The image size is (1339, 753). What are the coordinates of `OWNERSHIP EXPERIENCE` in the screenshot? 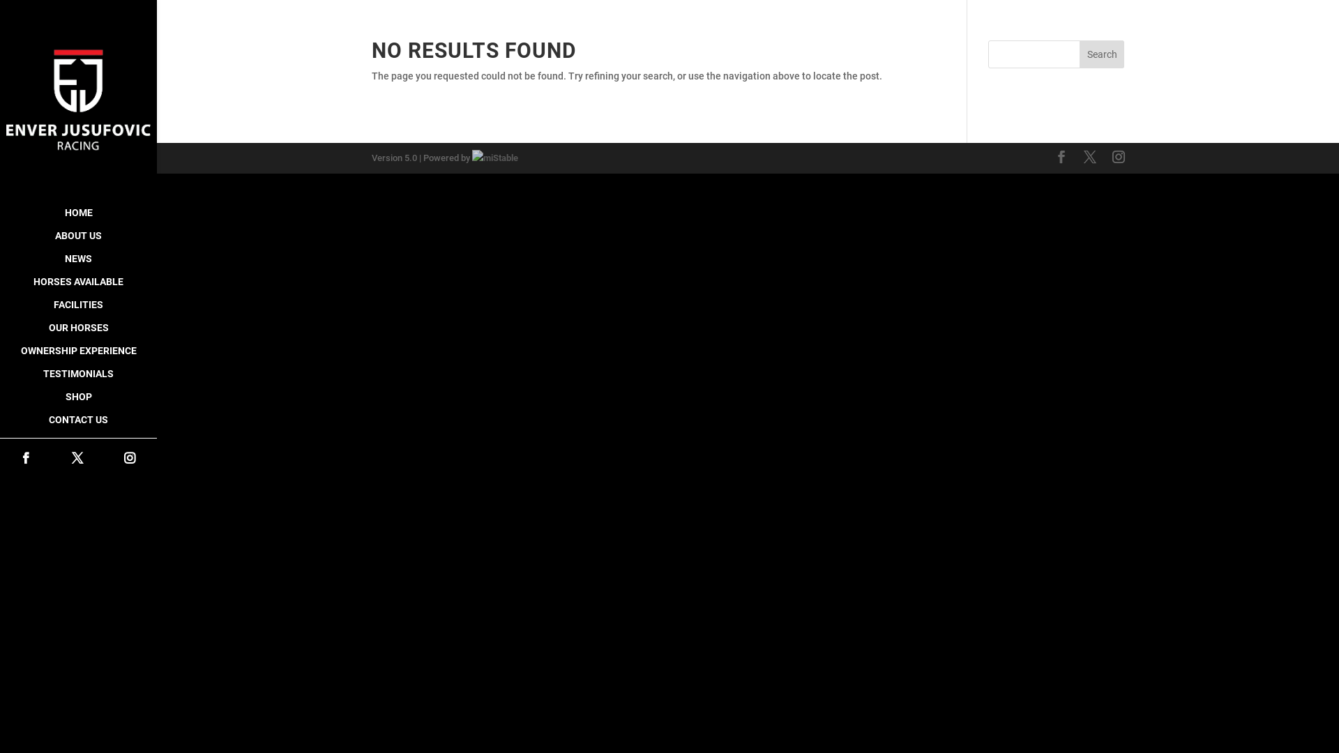 It's located at (78, 357).